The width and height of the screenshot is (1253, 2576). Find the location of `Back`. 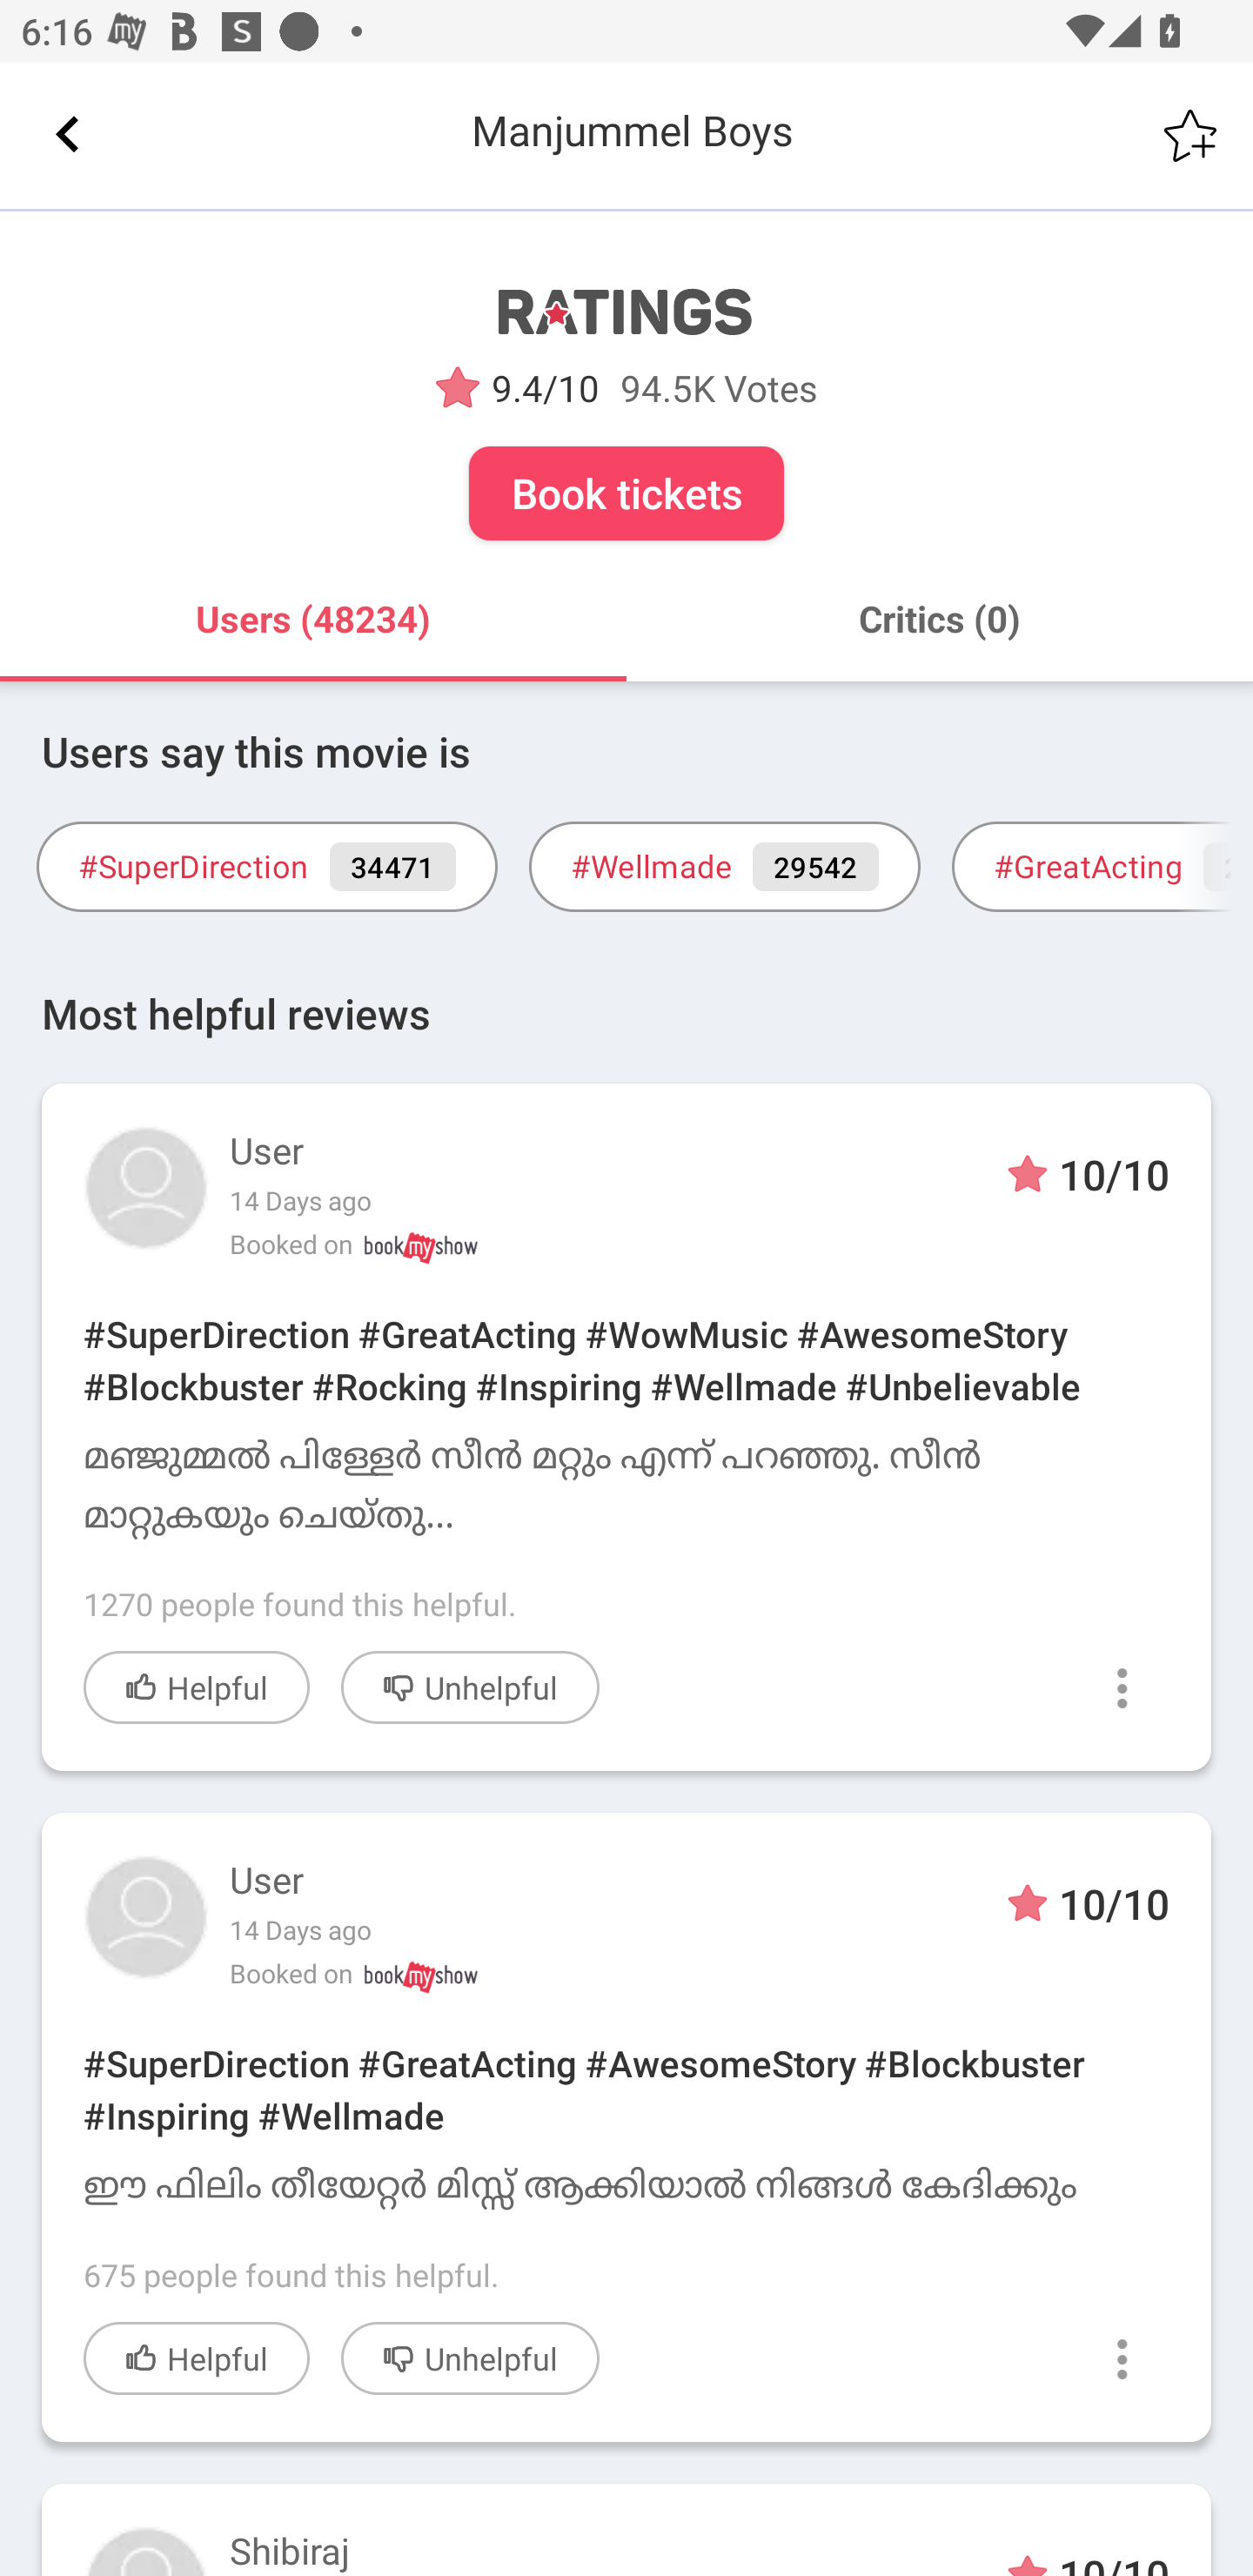

Back is located at coordinates (68, 135).